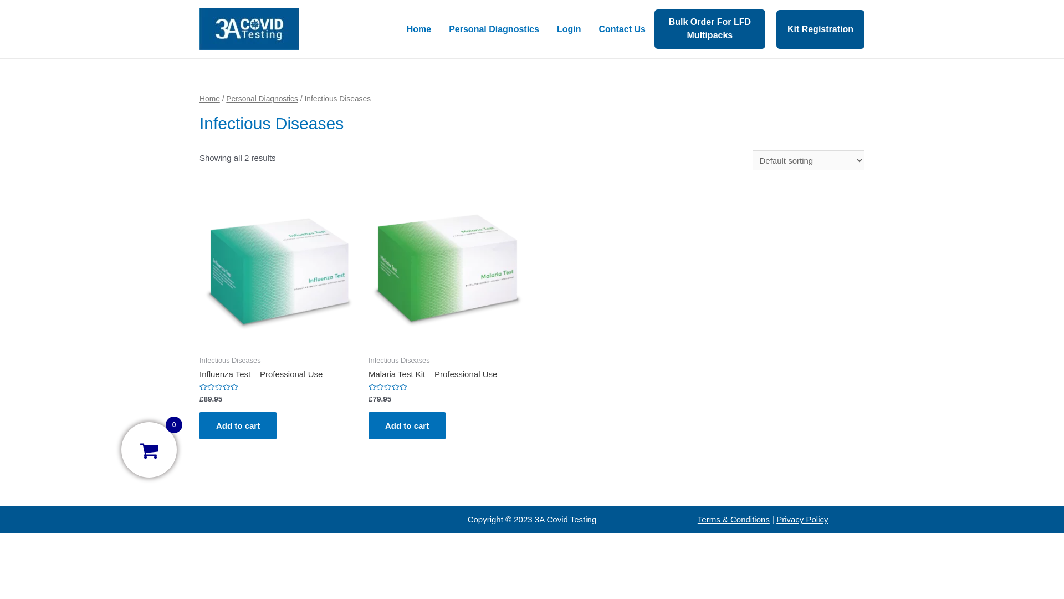 This screenshot has height=599, width=1064. What do you see at coordinates (262, 99) in the screenshot?
I see `Personal Diagnostics` at bounding box center [262, 99].